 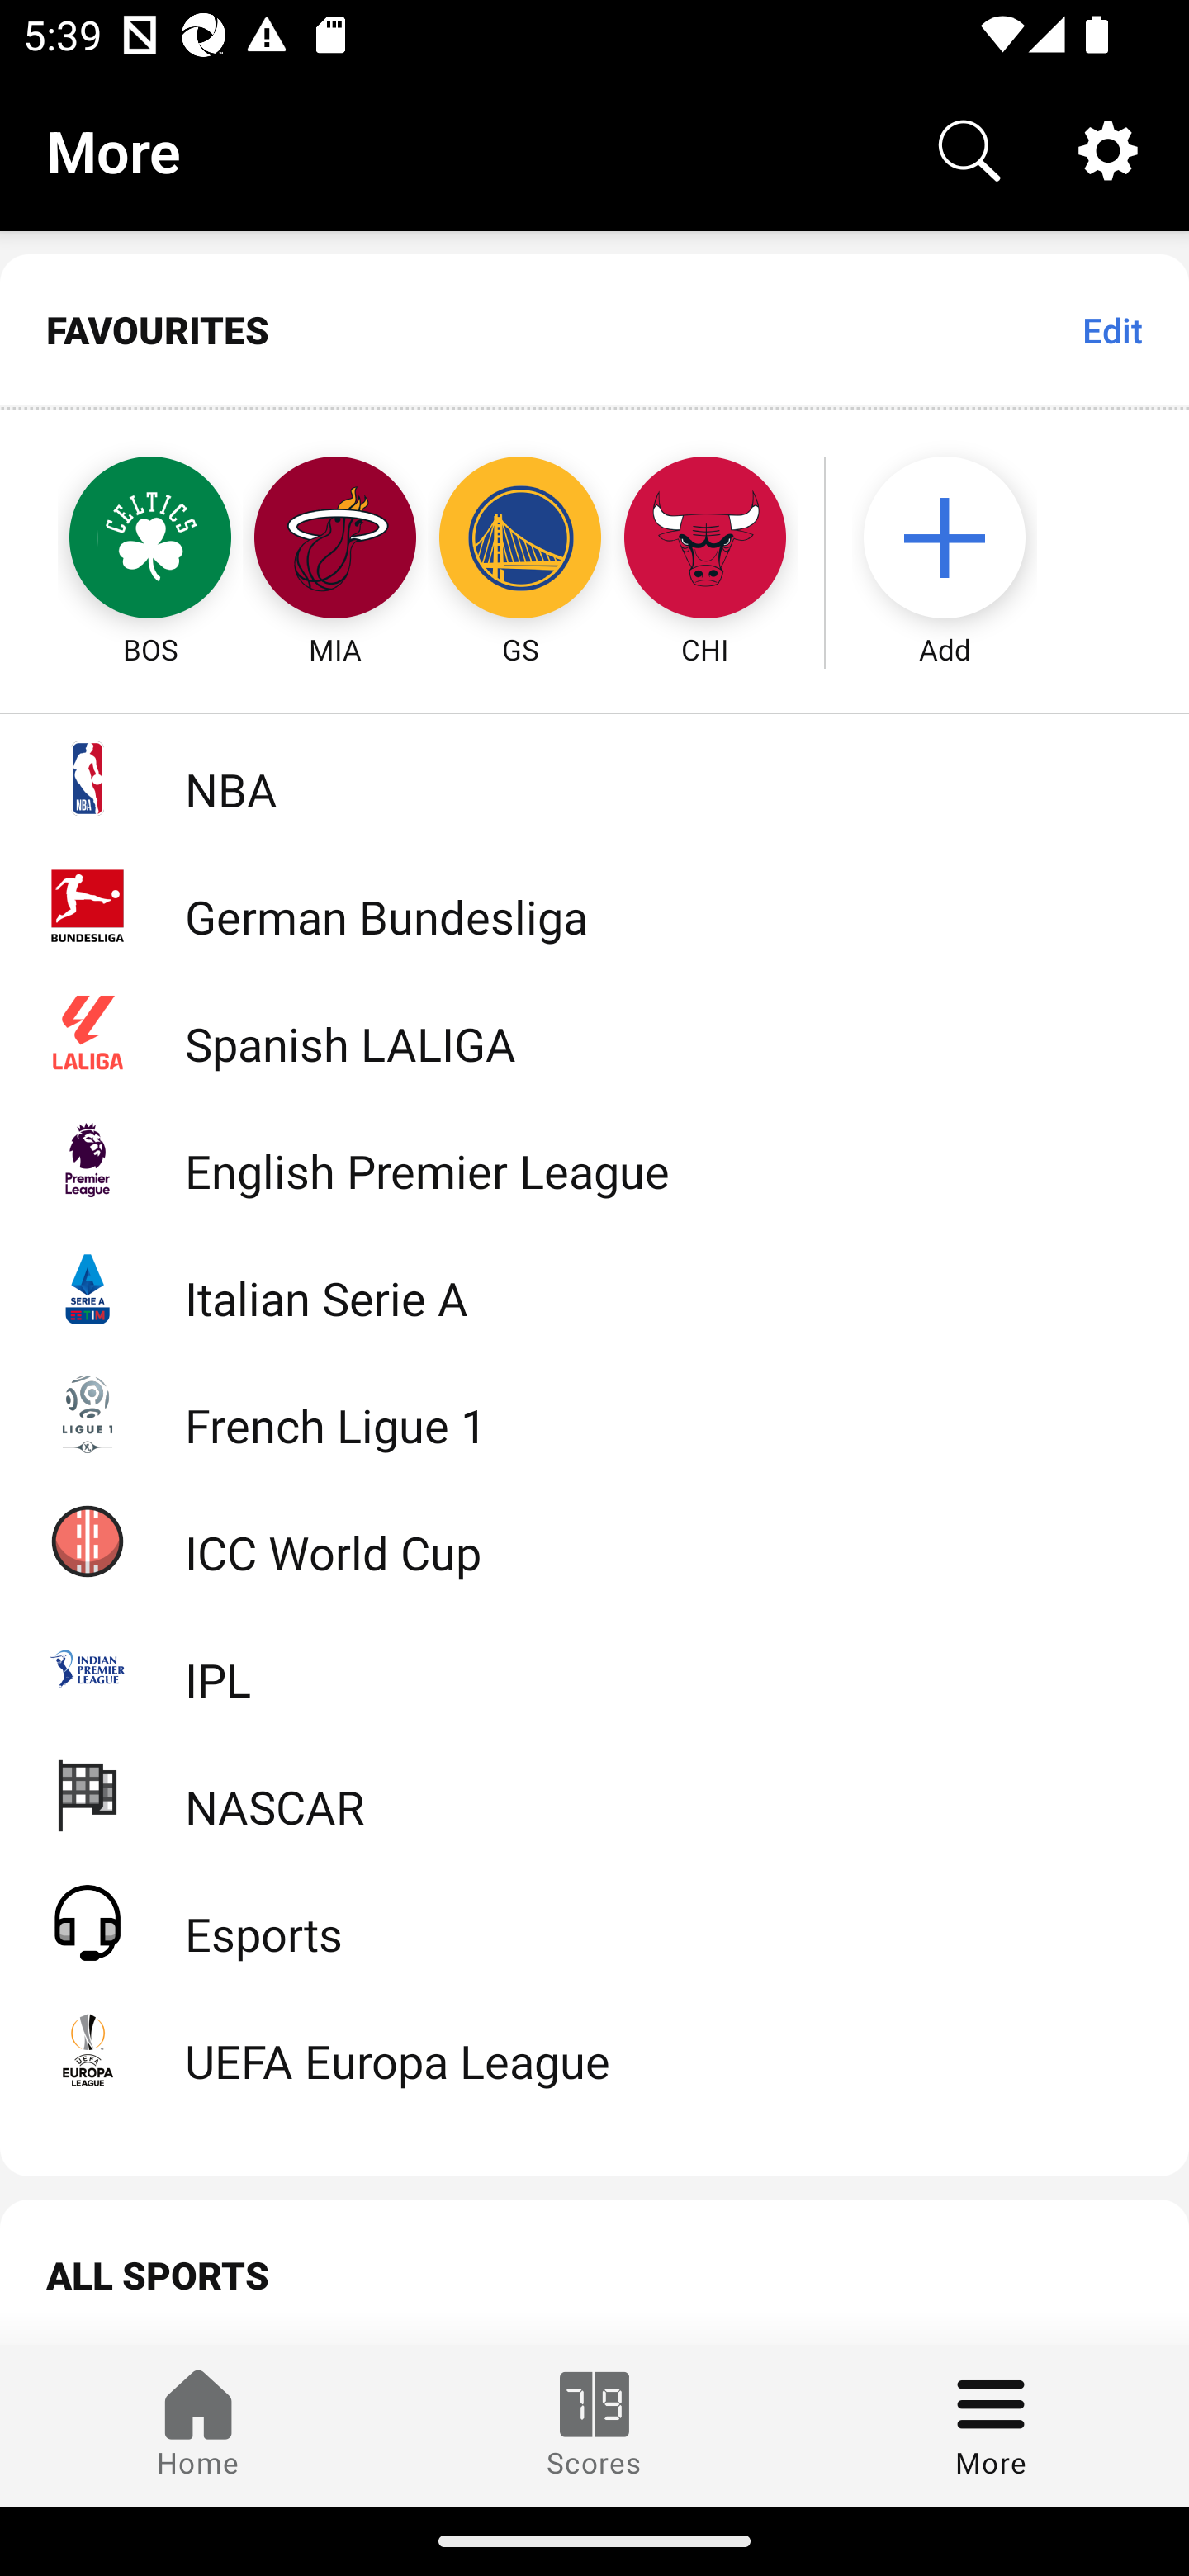 I want to click on UEFA Europa League, so click(x=594, y=2049).